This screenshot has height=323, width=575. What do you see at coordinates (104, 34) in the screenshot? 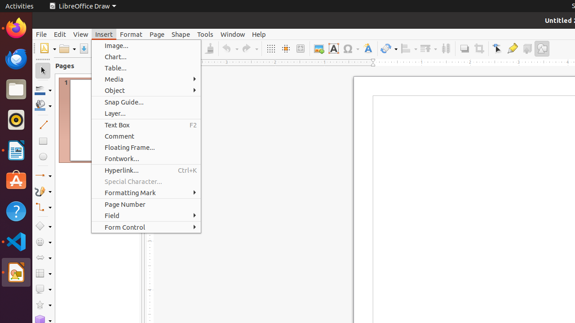
I see `Insert` at bounding box center [104, 34].